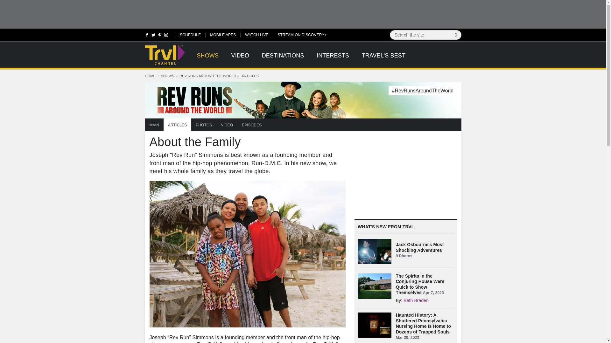 This screenshot has height=343, width=611. What do you see at coordinates (207, 59) in the screenshot?
I see `SHOWS` at bounding box center [207, 59].